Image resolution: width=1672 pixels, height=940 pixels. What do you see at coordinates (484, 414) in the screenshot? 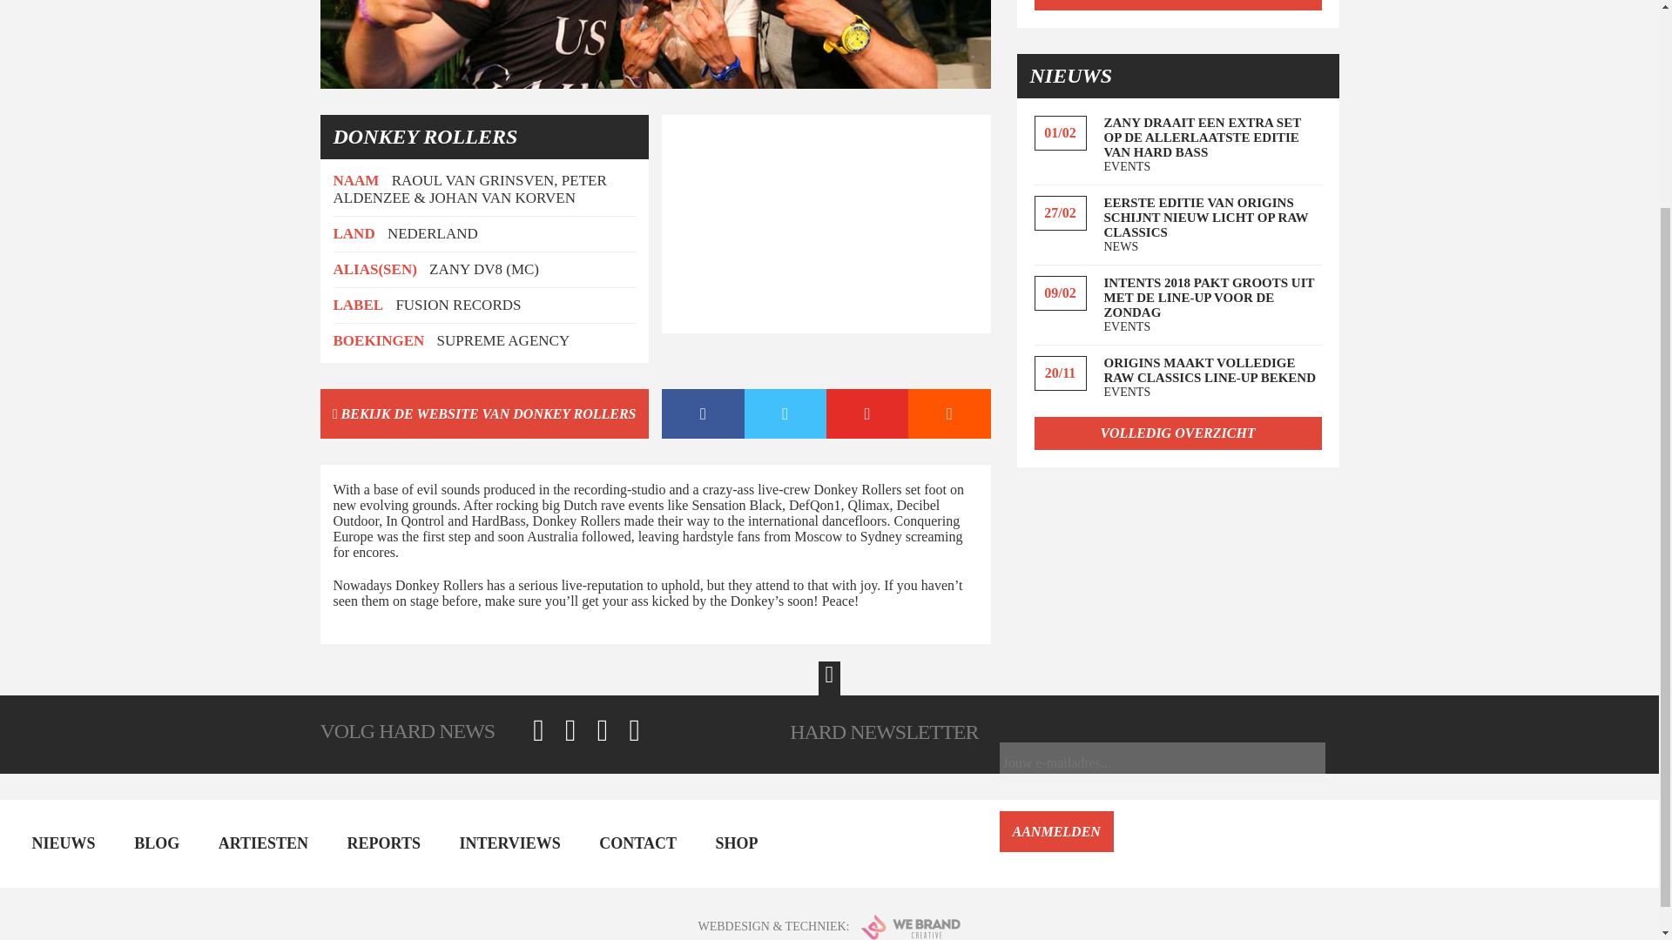
I see `BEKIJK DE WEBSITE VAN DONKEY ROLLERS` at bounding box center [484, 414].